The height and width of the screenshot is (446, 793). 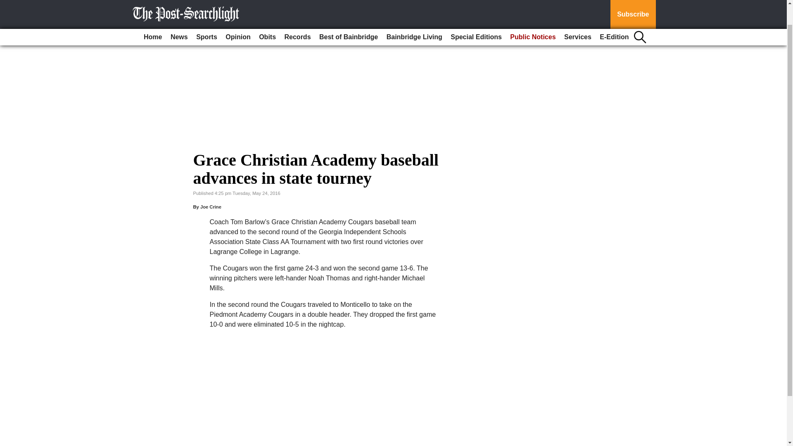 I want to click on Services, so click(x=577, y=14).